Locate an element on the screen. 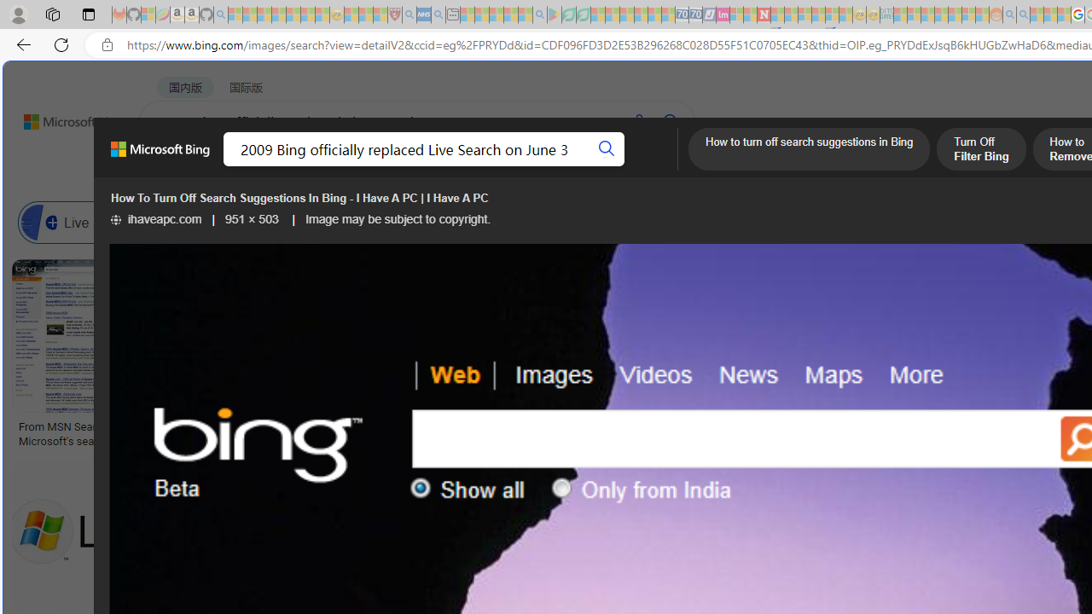  Bing Word Search is located at coordinates (606, 222).